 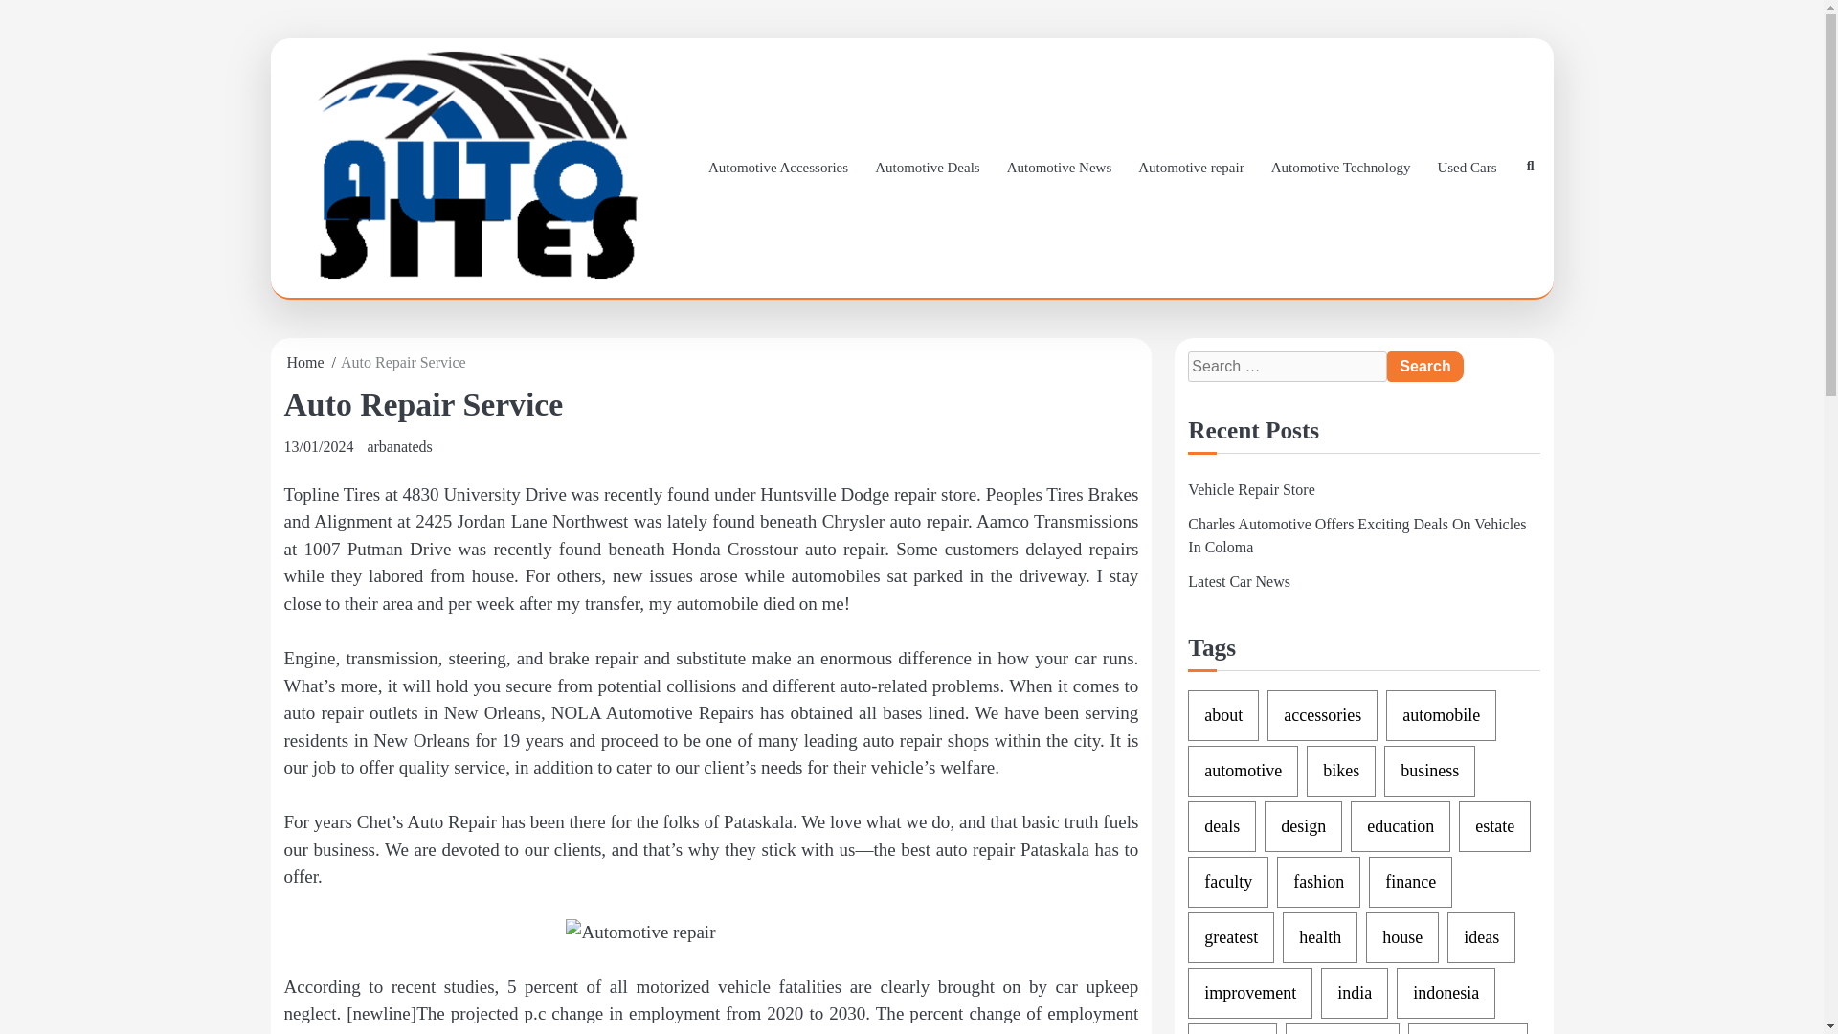 I want to click on accessories, so click(x=1322, y=716).